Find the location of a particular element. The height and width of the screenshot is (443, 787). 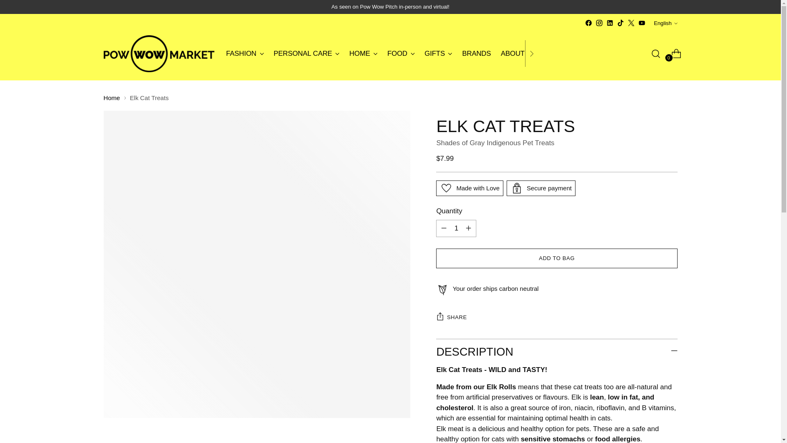

Pow Wow Market on Instagram is located at coordinates (589, 23).